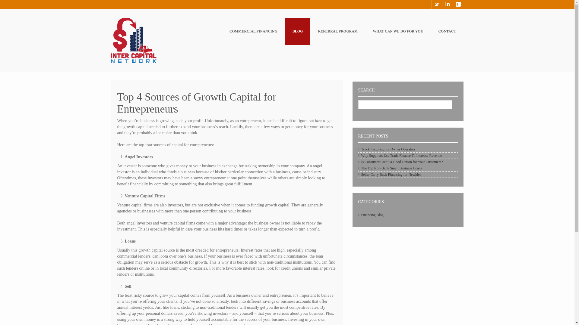 The width and height of the screenshot is (579, 325). I want to click on Financing Blog, so click(372, 215).